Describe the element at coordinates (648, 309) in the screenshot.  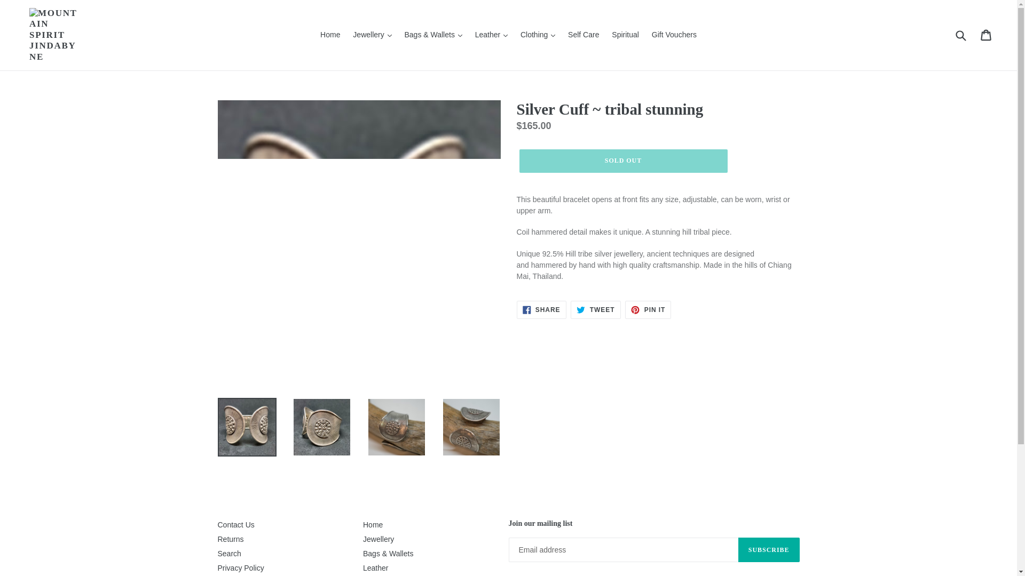
I see `Pin on Pinterest` at that location.